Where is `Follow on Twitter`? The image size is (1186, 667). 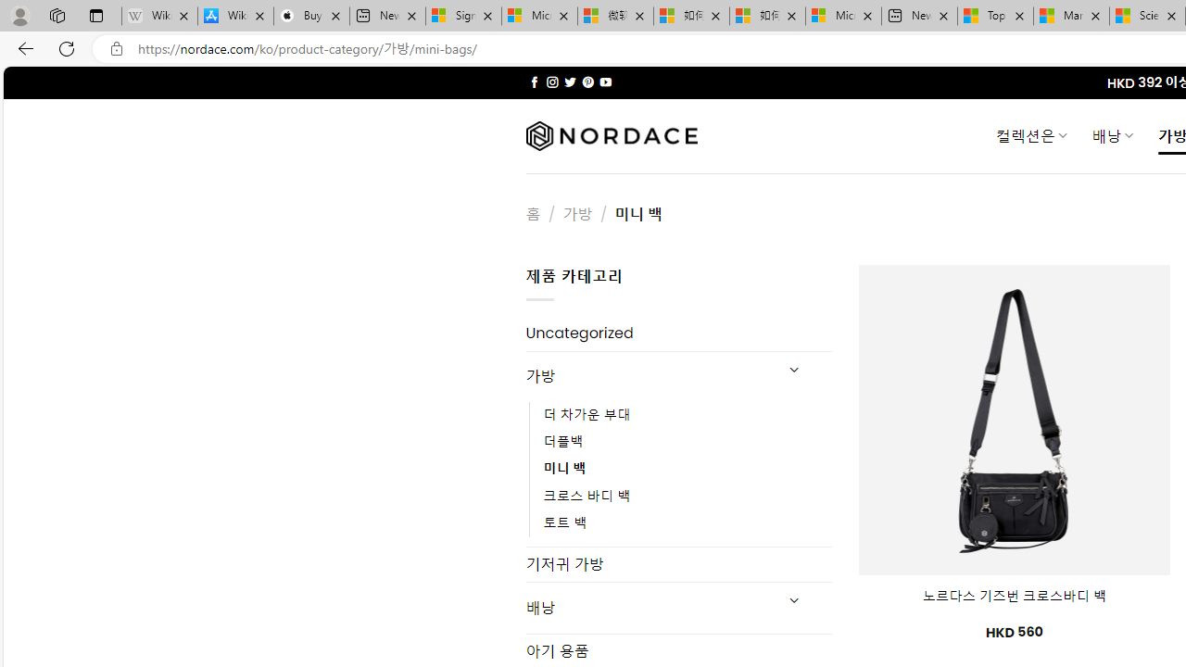
Follow on Twitter is located at coordinates (571, 82).